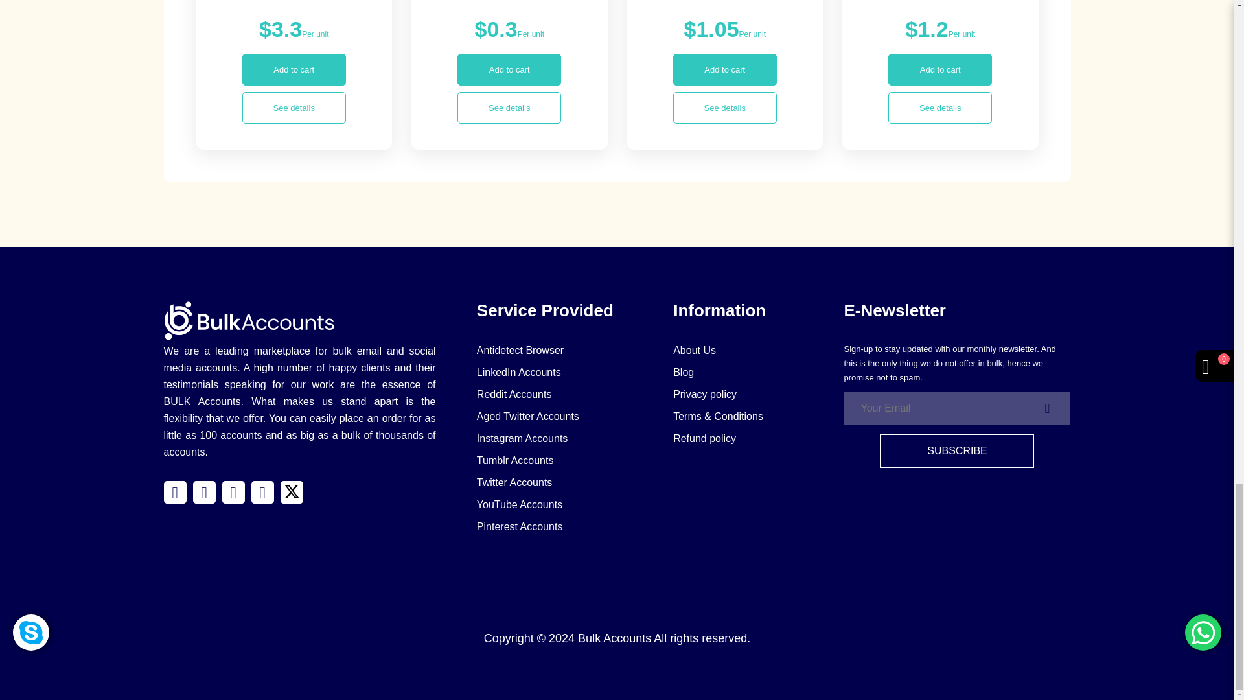  What do you see at coordinates (509, 69) in the screenshot?
I see `Add to cart` at bounding box center [509, 69].